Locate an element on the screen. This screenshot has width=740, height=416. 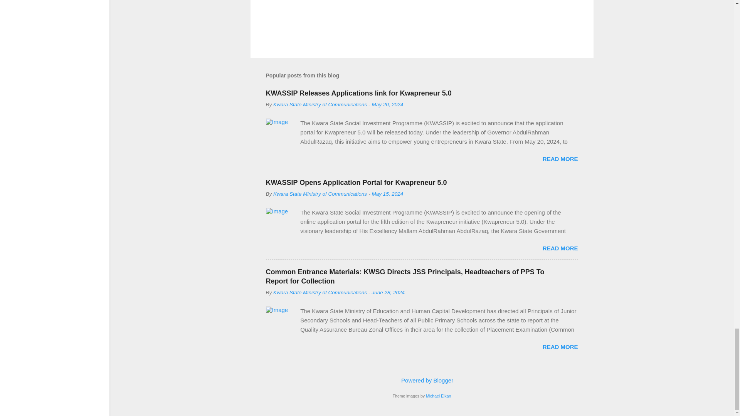
READ MORE is located at coordinates (560, 347).